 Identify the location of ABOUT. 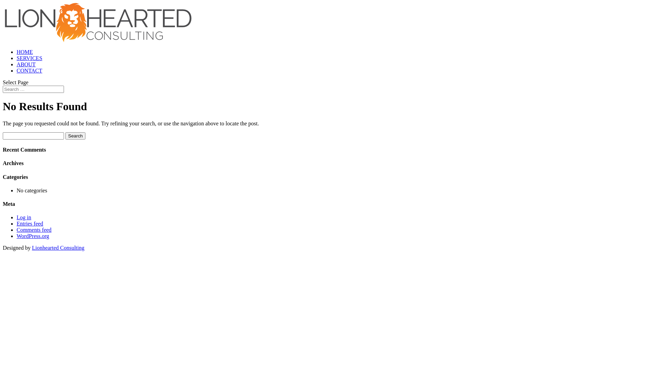
(26, 64).